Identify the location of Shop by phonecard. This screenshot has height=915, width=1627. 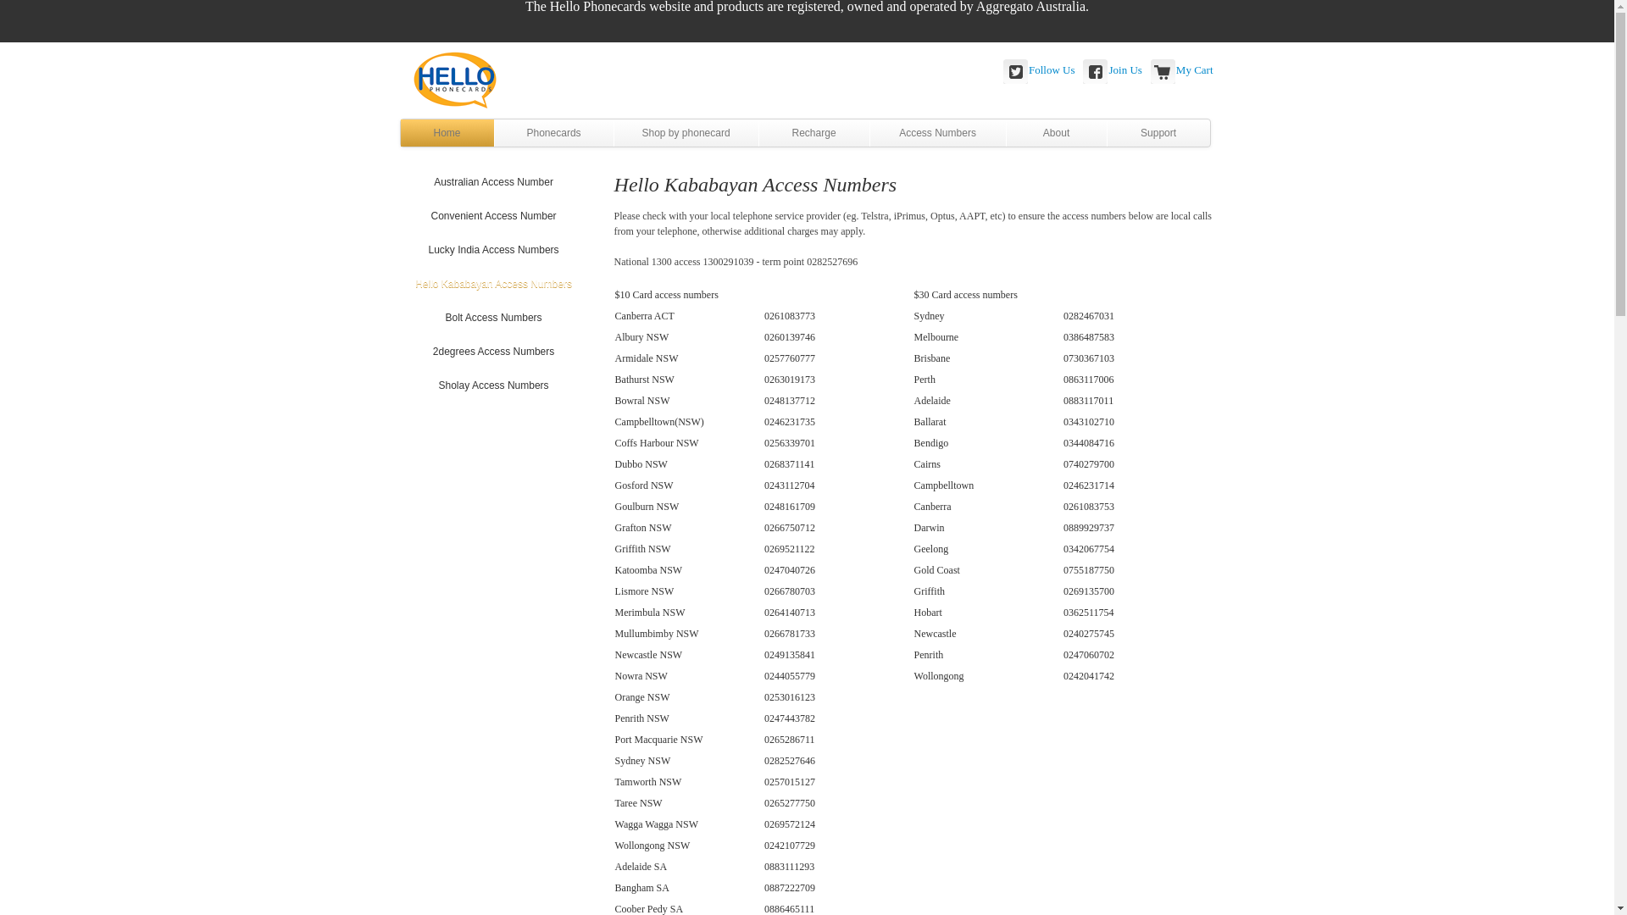
(686, 133).